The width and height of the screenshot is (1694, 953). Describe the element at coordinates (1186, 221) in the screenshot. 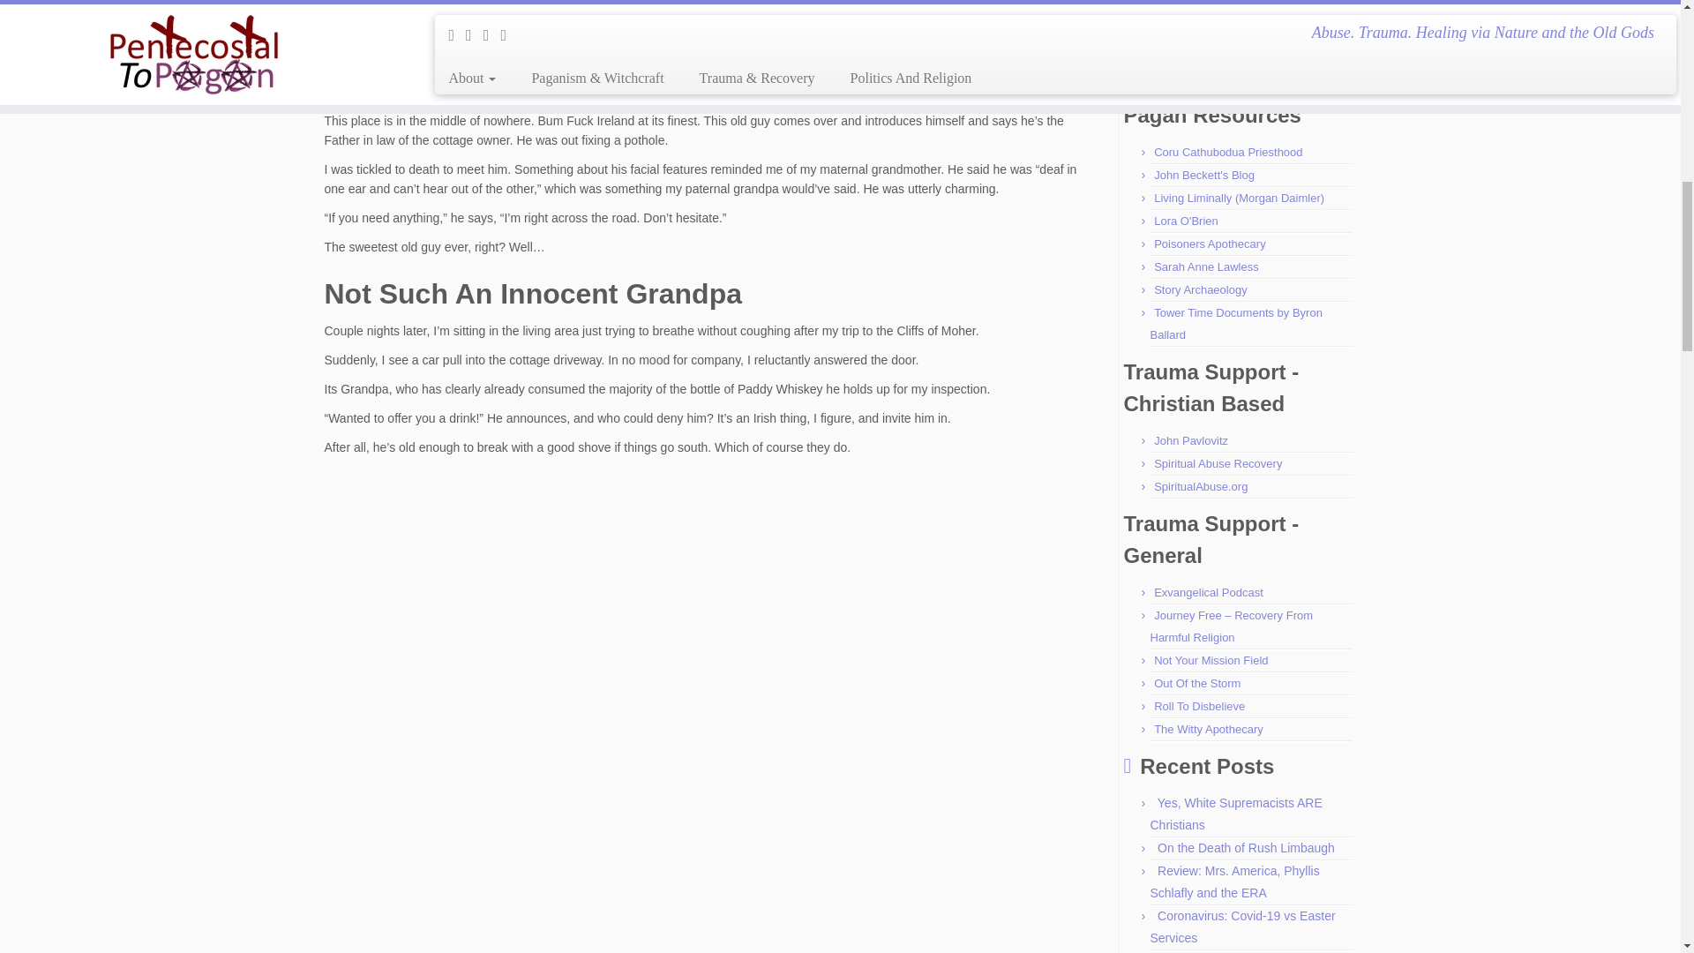

I see `Lora O'Brien` at that location.